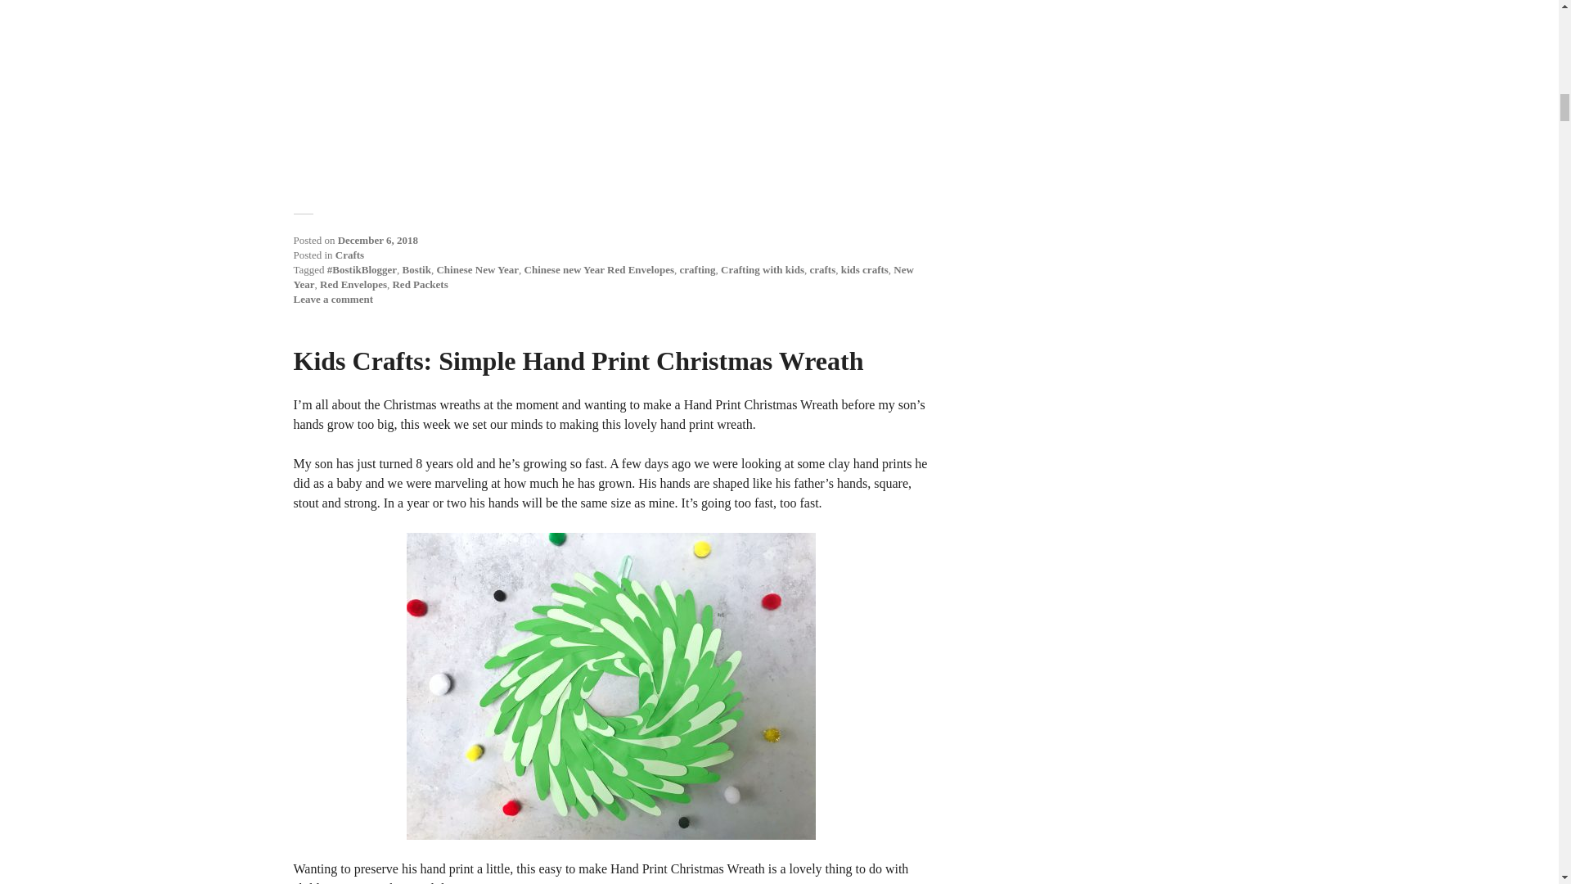 The image size is (1571, 884). Describe the element at coordinates (477, 268) in the screenshot. I see `Chinese New Year` at that location.